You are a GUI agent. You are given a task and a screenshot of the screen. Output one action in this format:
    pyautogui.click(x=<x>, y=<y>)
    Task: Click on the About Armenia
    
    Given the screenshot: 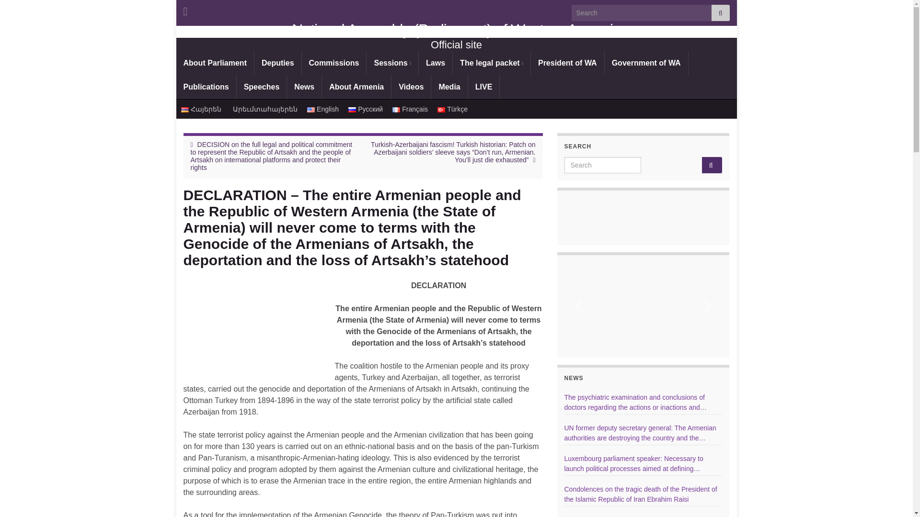 What is the action you would take?
    pyautogui.click(x=356, y=87)
    